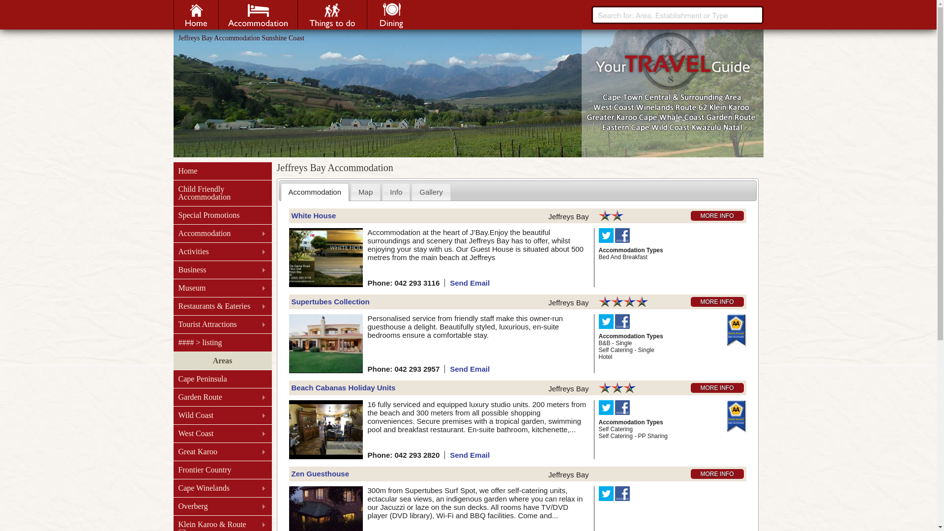 This screenshot has width=944, height=531. What do you see at coordinates (470, 369) in the screenshot?
I see `Email Supertubes Collection` at bounding box center [470, 369].